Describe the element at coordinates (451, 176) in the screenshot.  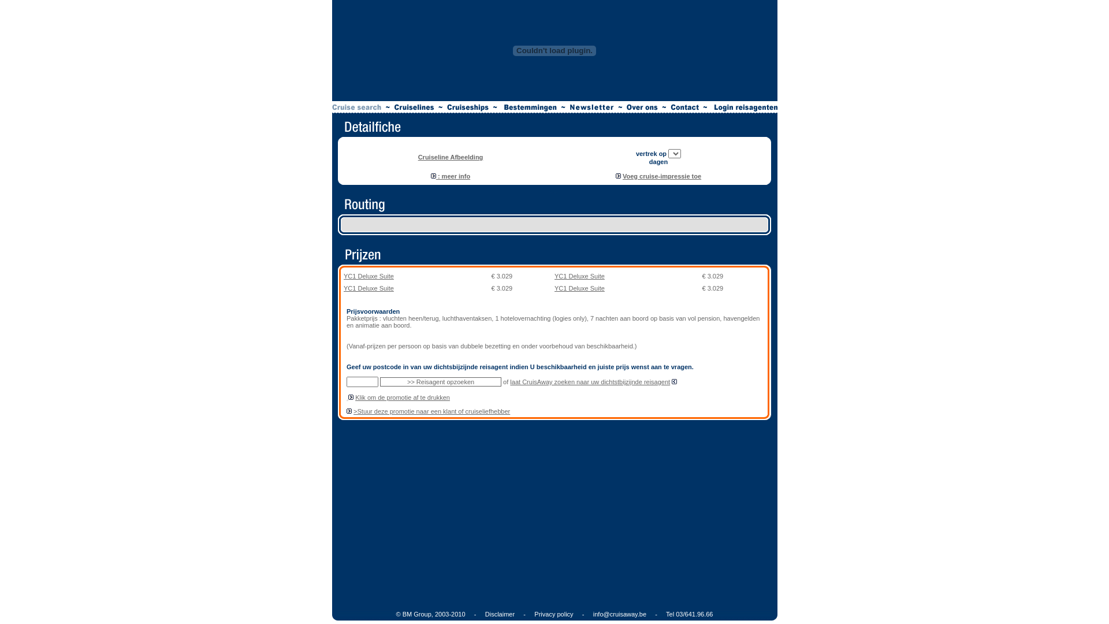
I see `: meer info` at that location.